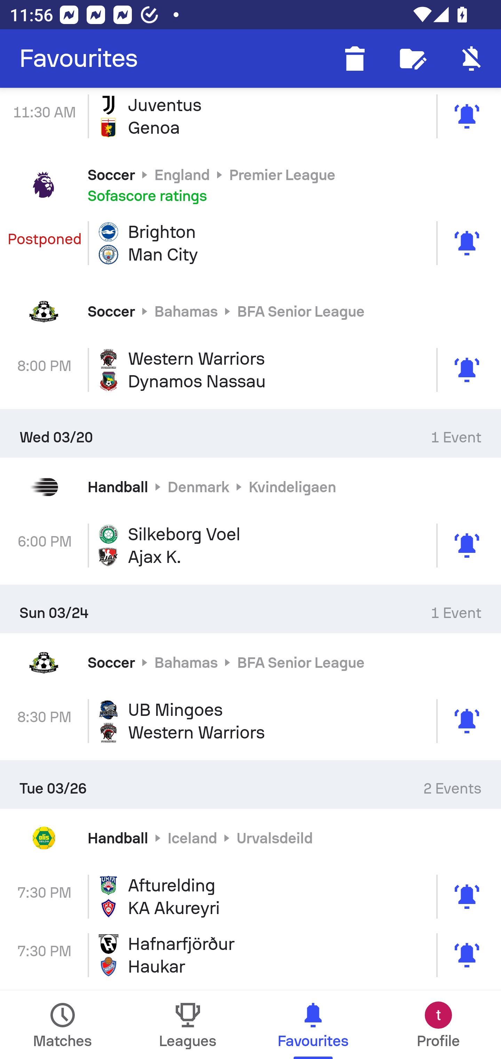 The height and width of the screenshot is (1059, 501). I want to click on Handball Denmark Kvindeligaen, so click(250, 487).